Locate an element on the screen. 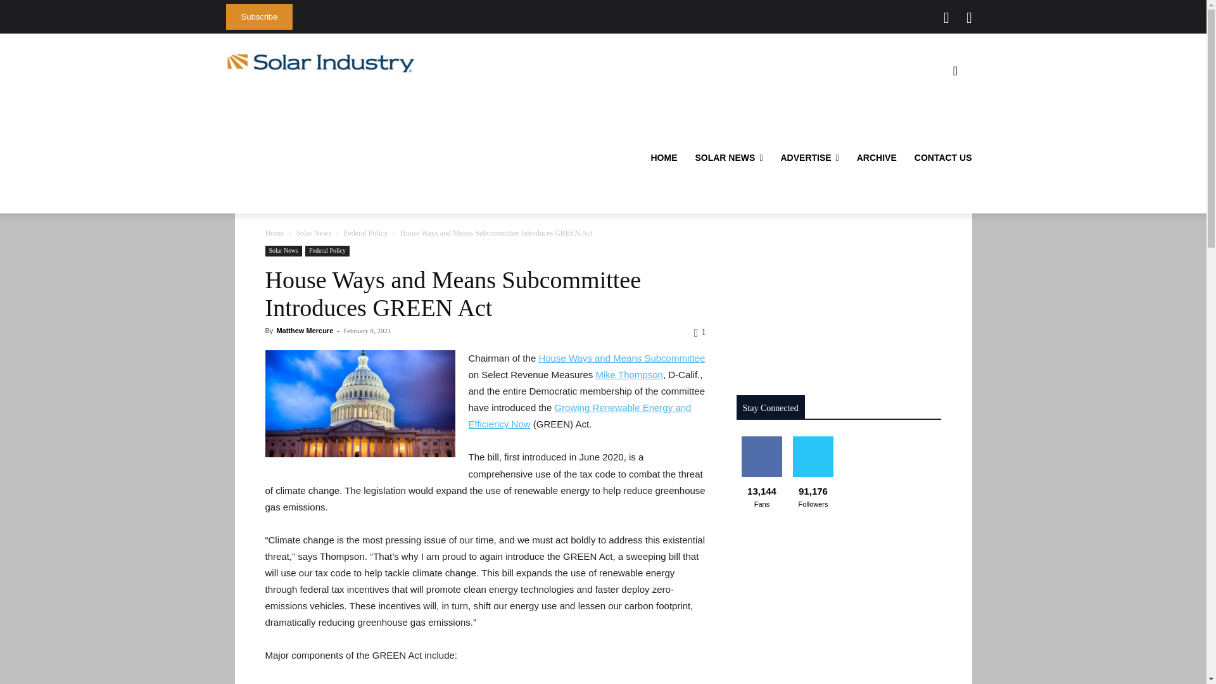 The height and width of the screenshot is (684, 1216). Subscribe is located at coordinates (258, 16).